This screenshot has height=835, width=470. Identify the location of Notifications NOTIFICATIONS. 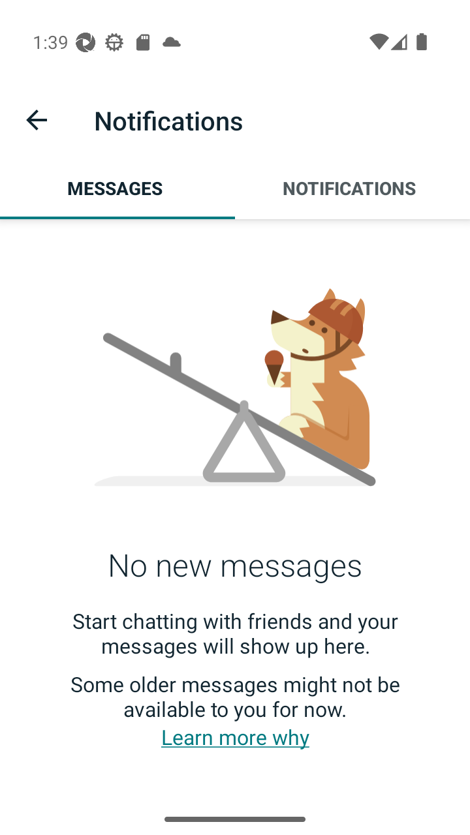
(352, 188).